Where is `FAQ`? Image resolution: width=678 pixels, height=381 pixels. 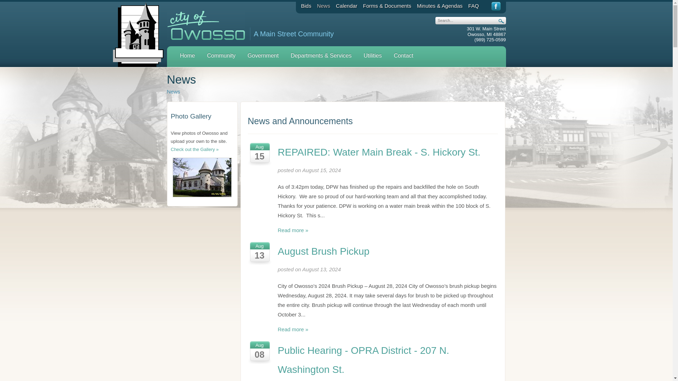
FAQ is located at coordinates (473, 6).